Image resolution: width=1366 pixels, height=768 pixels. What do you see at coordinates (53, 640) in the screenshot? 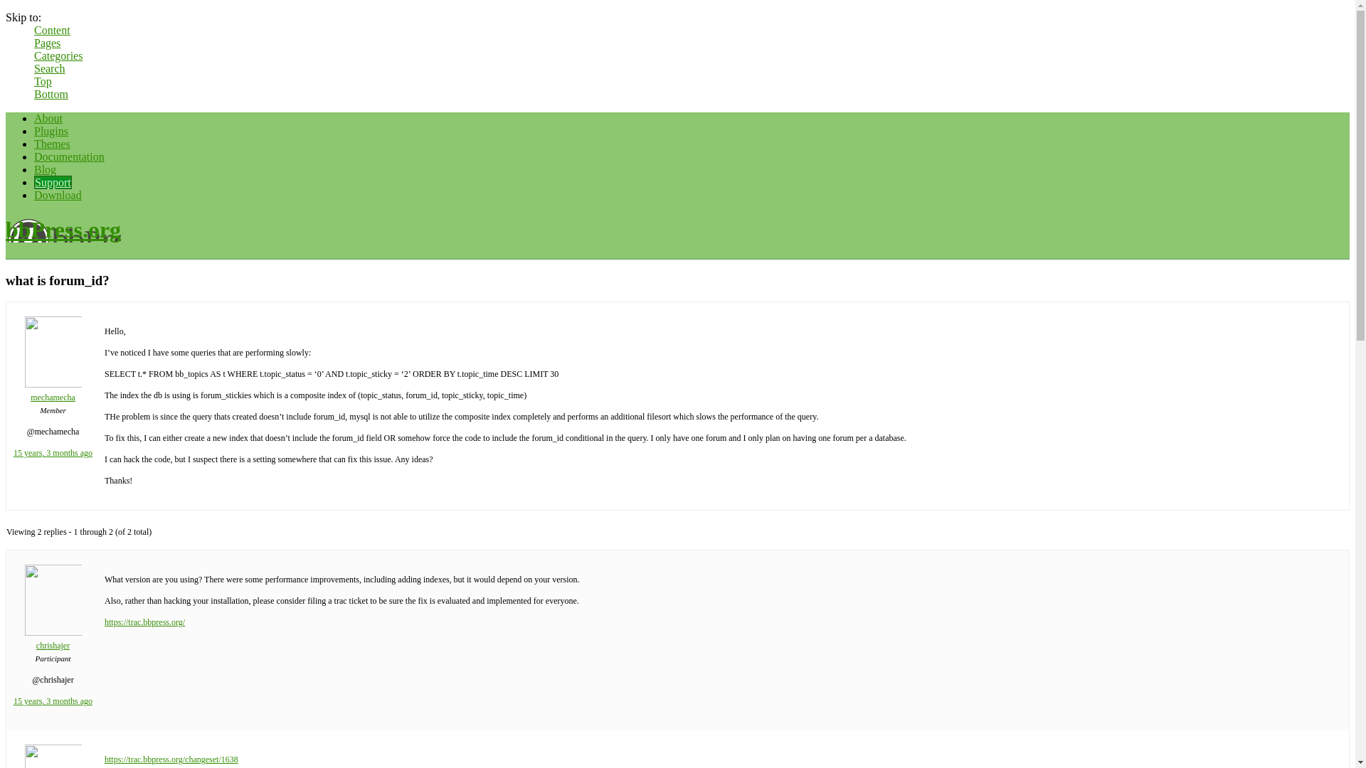
I see `chrishajer` at bounding box center [53, 640].